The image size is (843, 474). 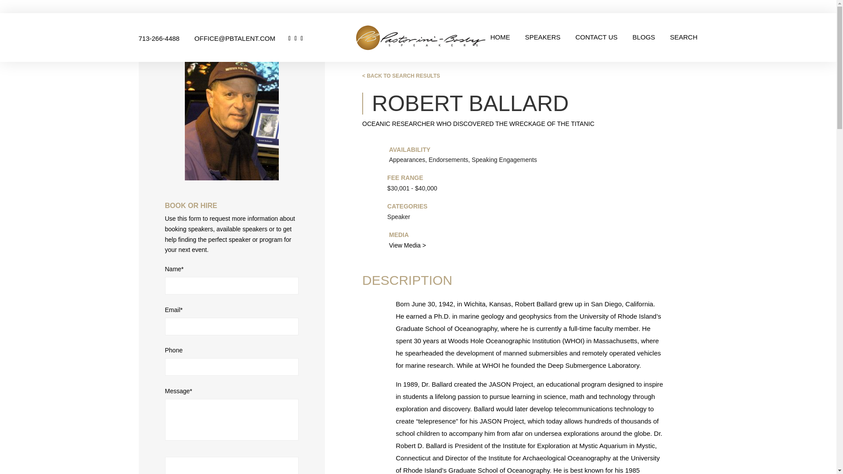 What do you see at coordinates (543, 41) in the screenshot?
I see `SPEAKERS` at bounding box center [543, 41].